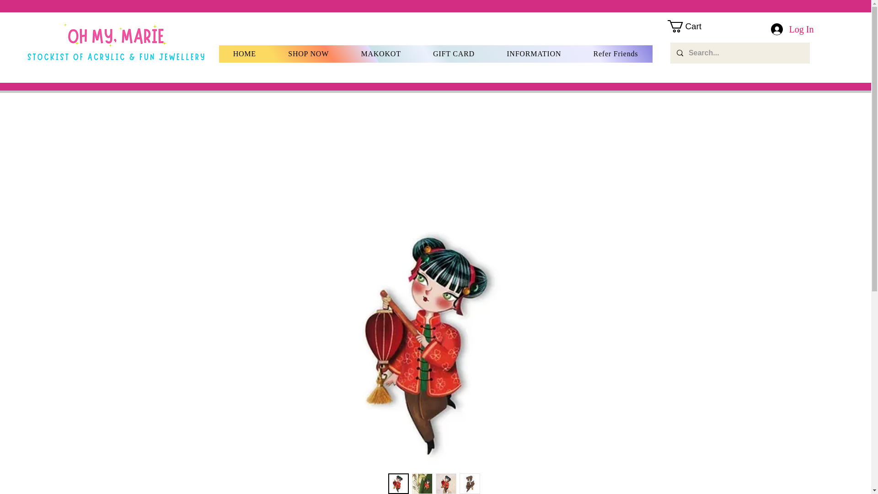 The height and width of the screenshot is (494, 878). What do you see at coordinates (691, 27) in the screenshot?
I see `Cart` at bounding box center [691, 27].